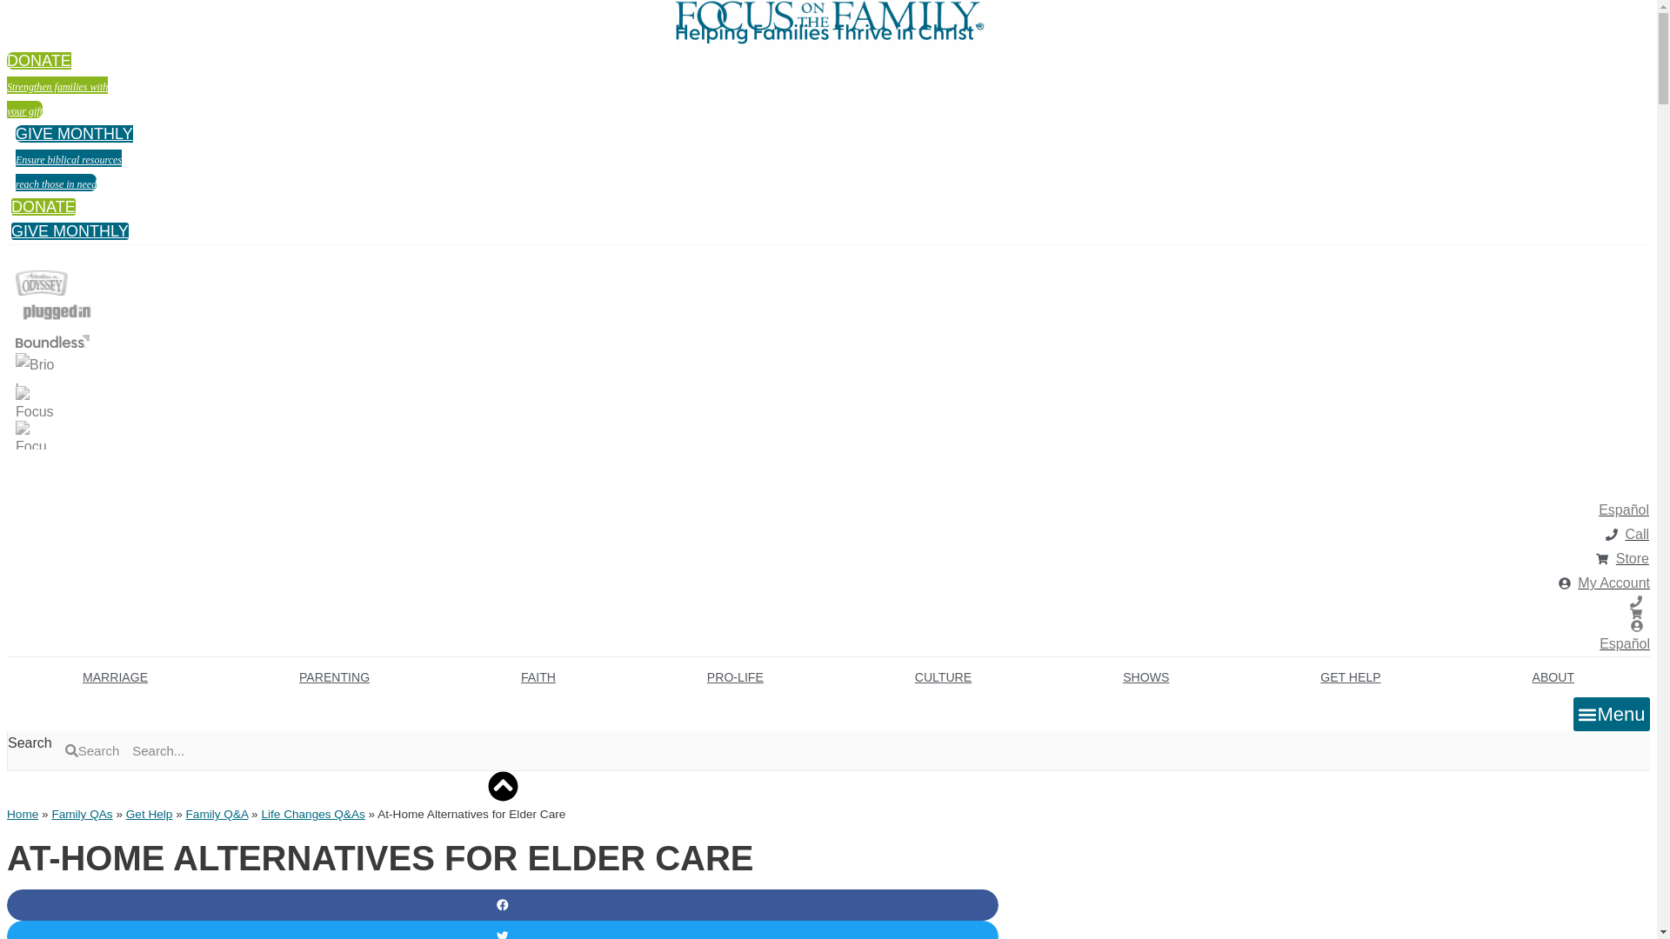 Image resolution: width=1670 pixels, height=939 pixels. Describe the element at coordinates (70, 231) in the screenshot. I see `GIVE MONTHLY` at that location.